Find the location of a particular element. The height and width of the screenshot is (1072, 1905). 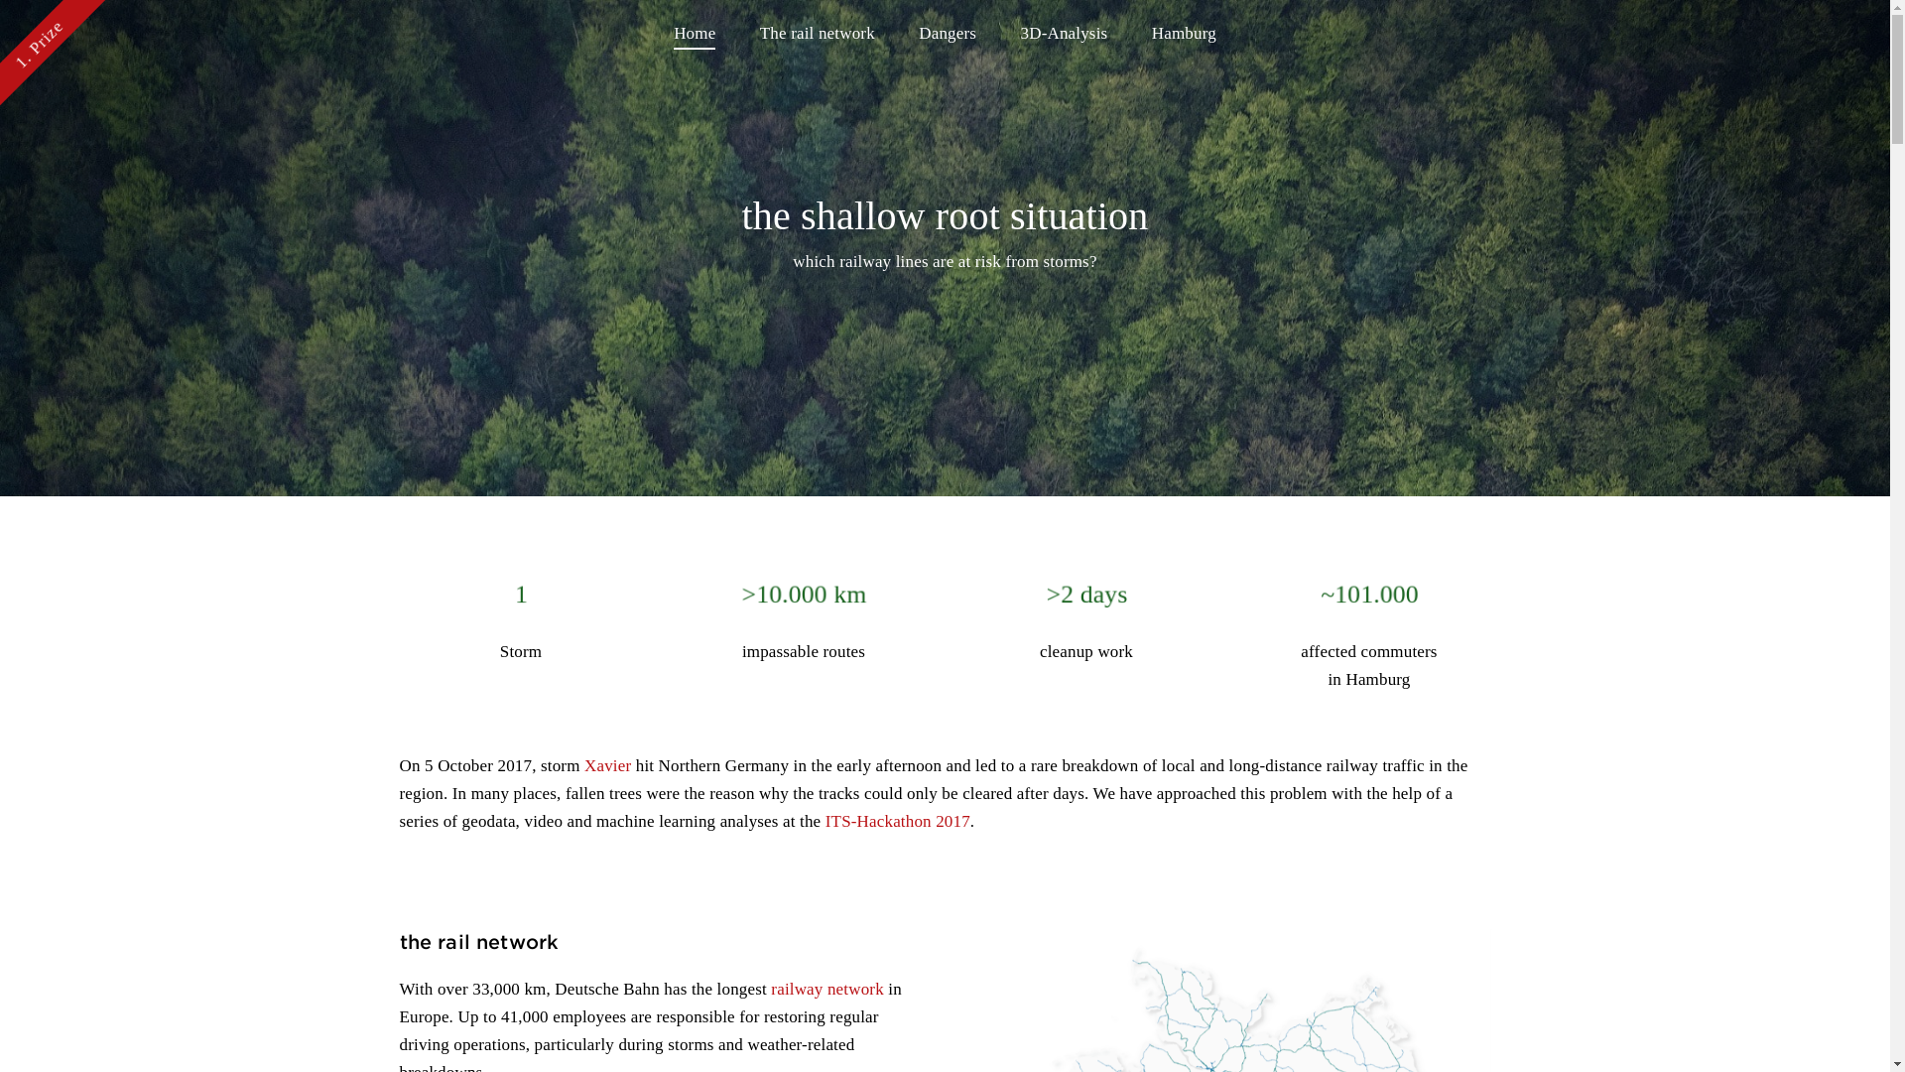

ITS-Hackathon 2017 is located at coordinates (897, 821).